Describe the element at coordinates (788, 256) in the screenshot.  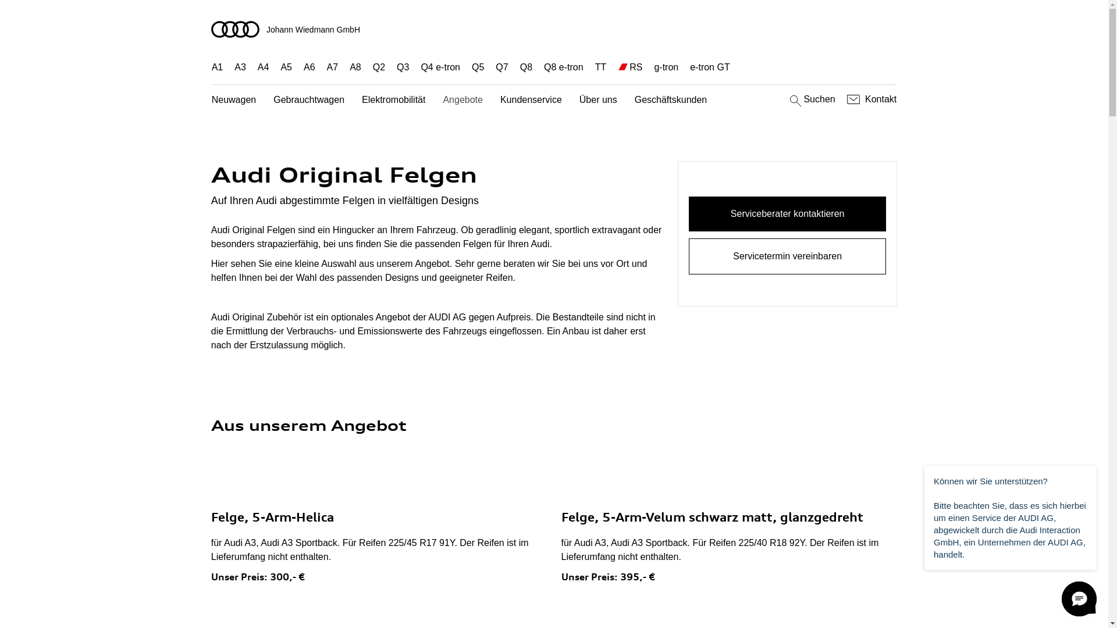
I see `Servicetermin vereinbaren` at that location.